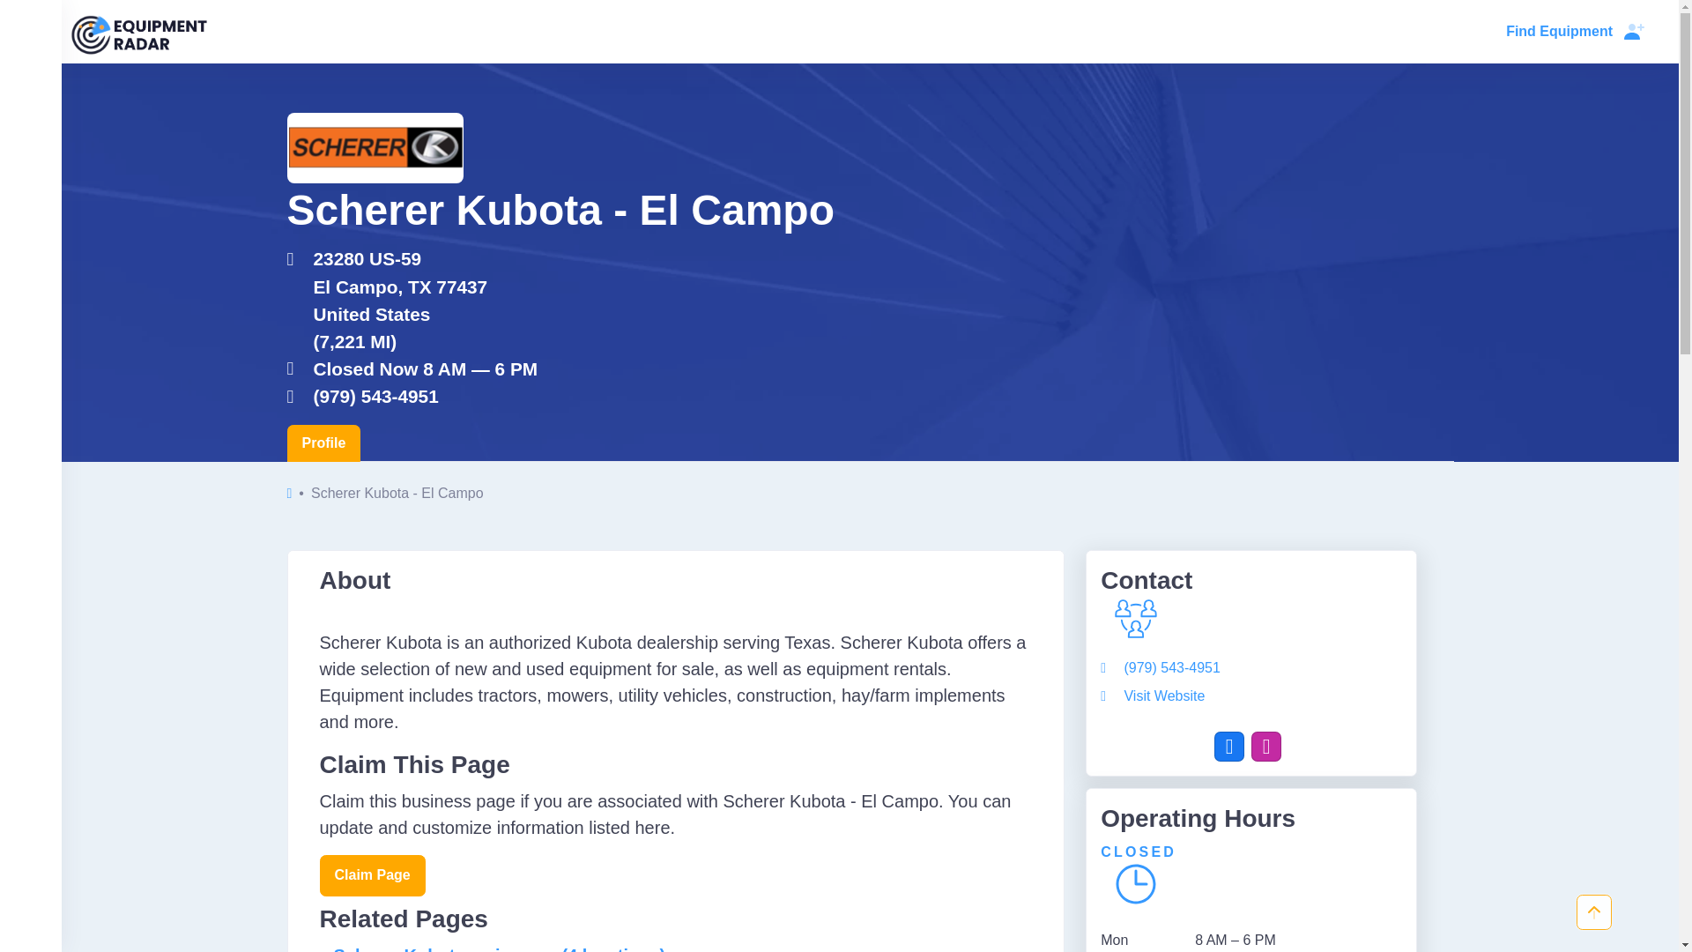 The image size is (1692, 952). What do you see at coordinates (372, 875) in the screenshot?
I see `Claim Page` at bounding box center [372, 875].